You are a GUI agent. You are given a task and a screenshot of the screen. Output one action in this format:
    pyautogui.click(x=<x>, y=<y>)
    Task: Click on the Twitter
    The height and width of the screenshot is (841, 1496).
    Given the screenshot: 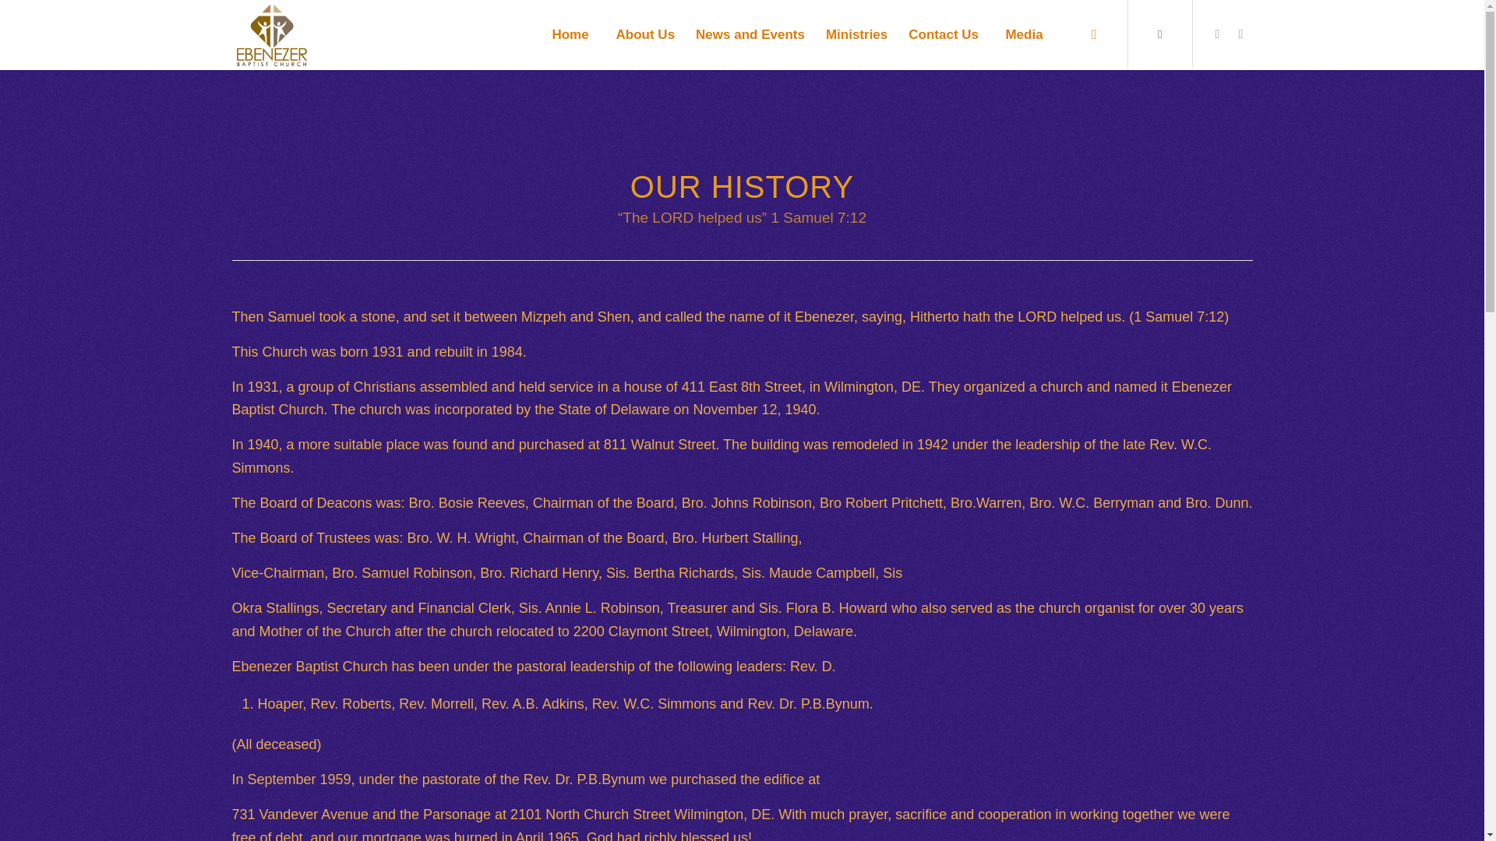 What is the action you would take?
    pyautogui.click(x=1217, y=34)
    